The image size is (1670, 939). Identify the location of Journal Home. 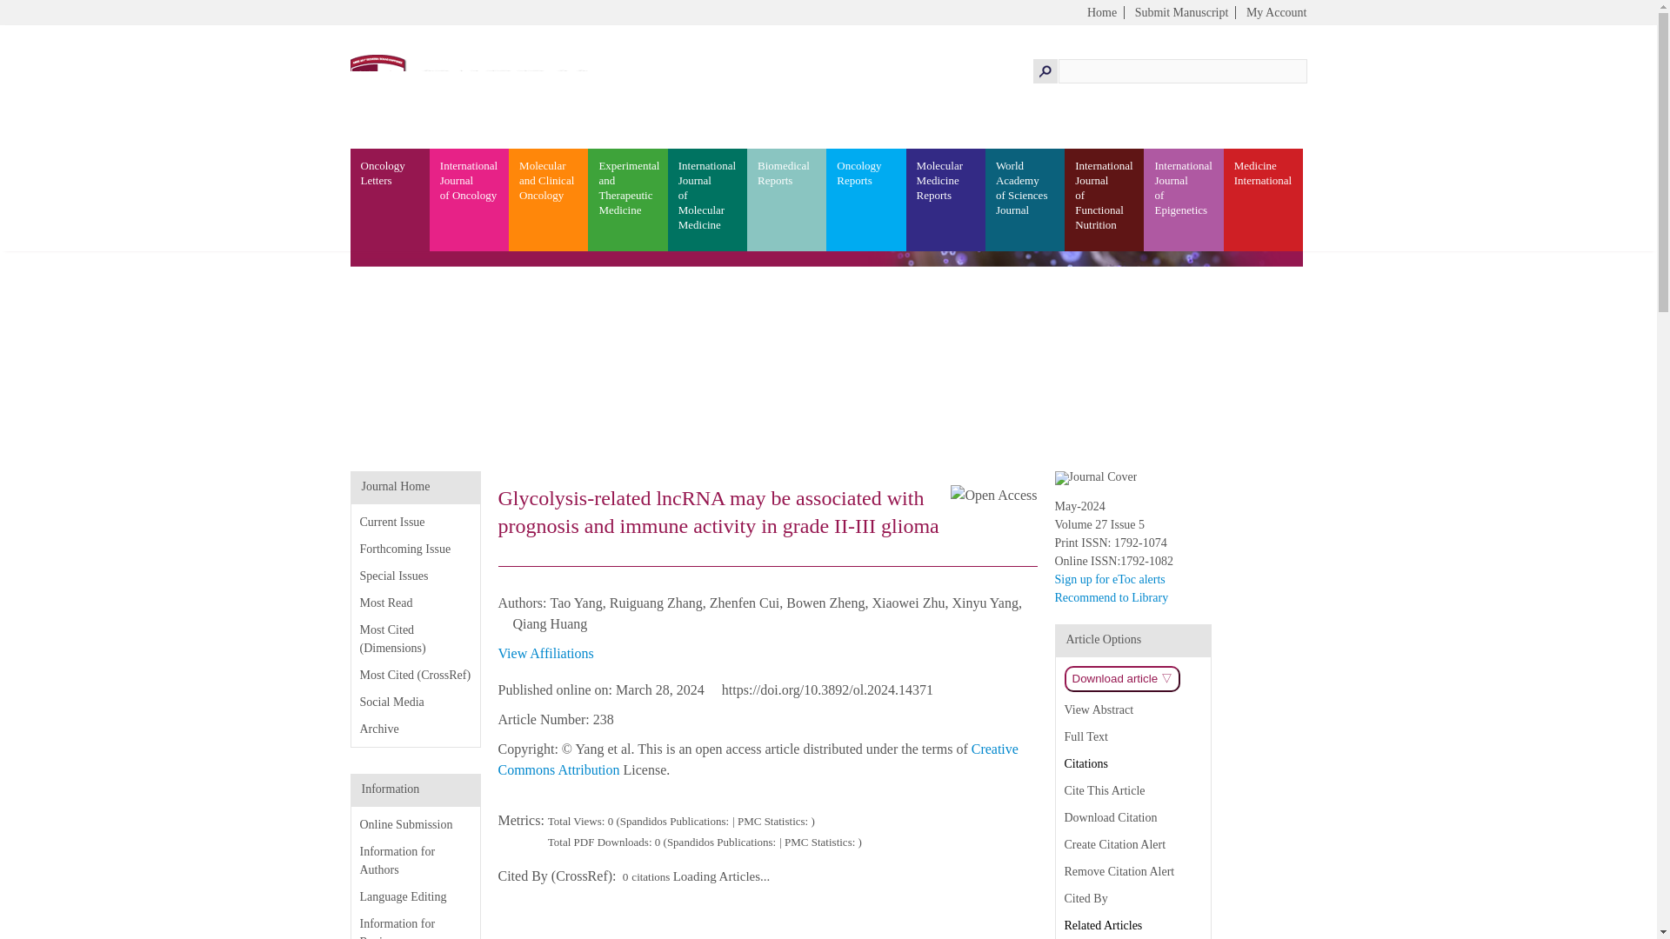
(397, 486).